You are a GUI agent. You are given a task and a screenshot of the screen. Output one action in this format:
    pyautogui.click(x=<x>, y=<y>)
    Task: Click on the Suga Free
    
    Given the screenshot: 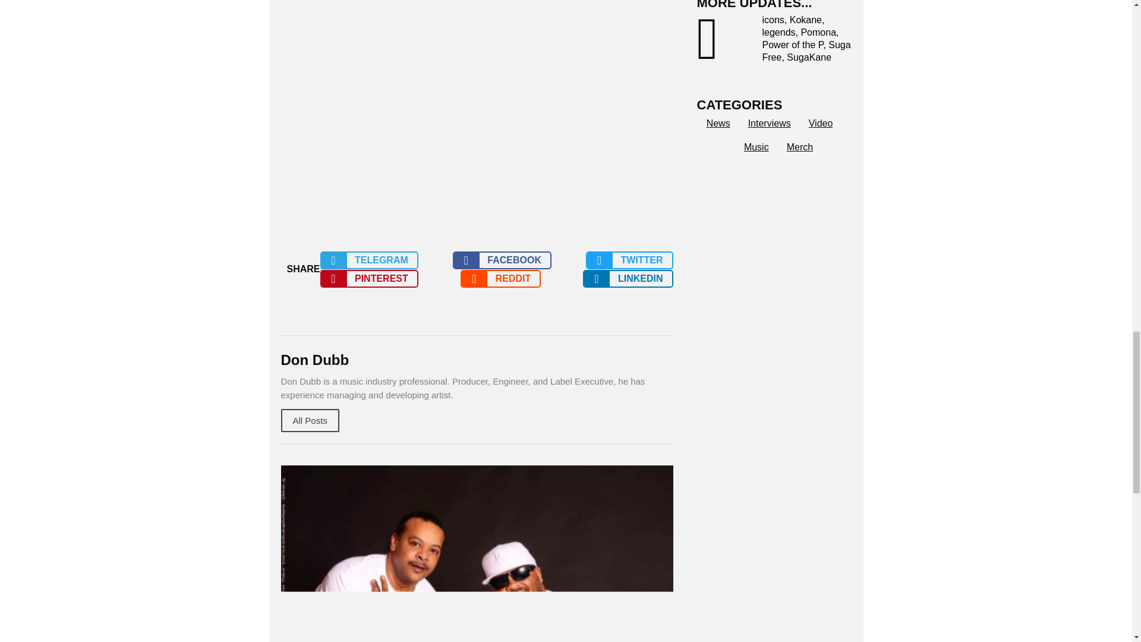 What is the action you would take?
    pyautogui.click(x=806, y=51)
    